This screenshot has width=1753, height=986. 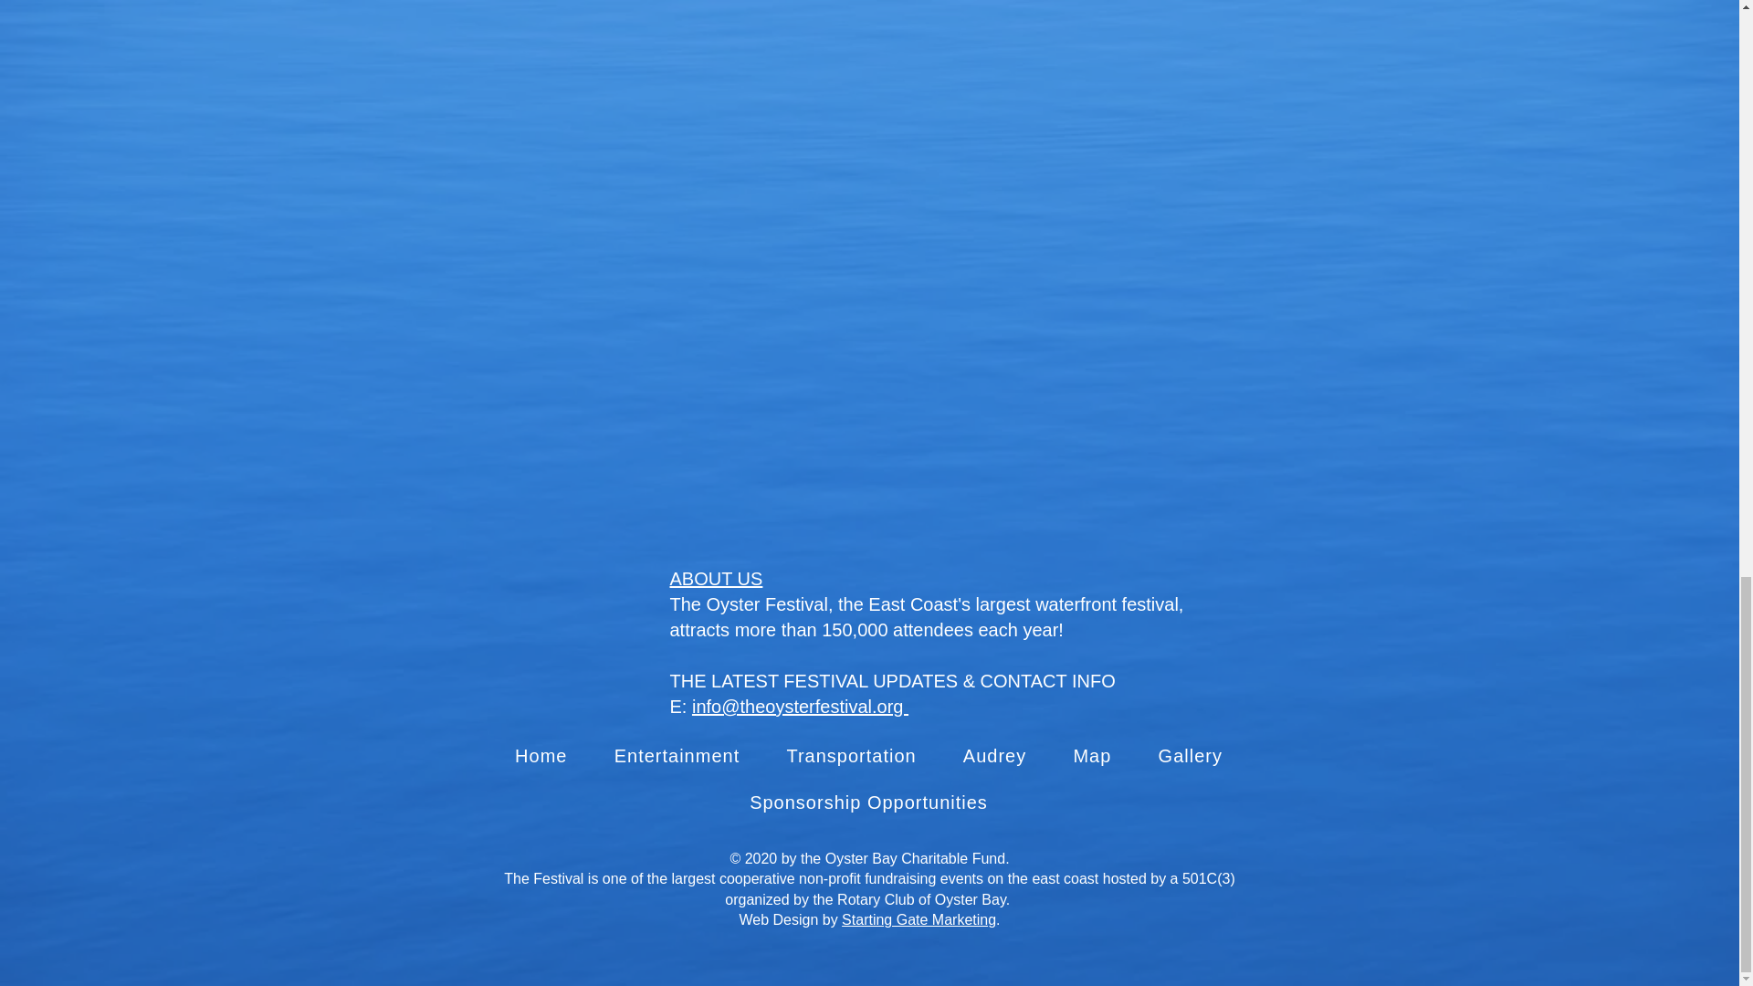 What do you see at coordinates (1191, 756) in the screenshot?
I see `Gallery` at bounding box center [1191, 756].